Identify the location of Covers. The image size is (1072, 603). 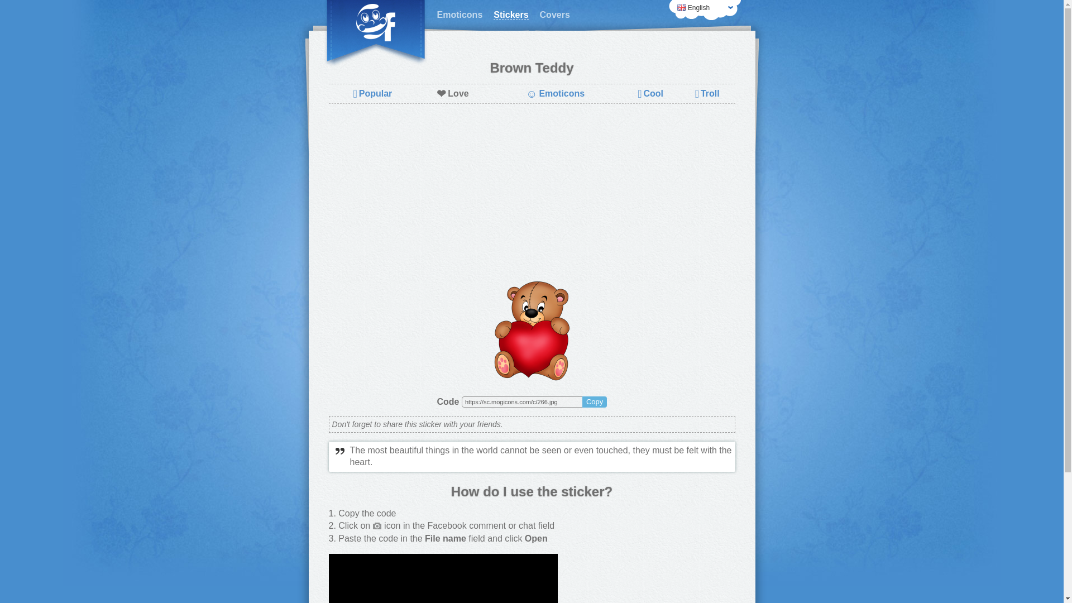
(555, 15).